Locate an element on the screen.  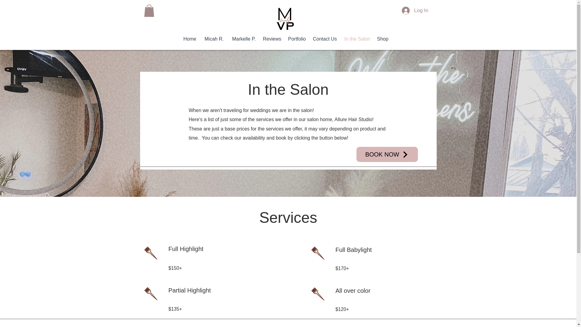
Markelle P. is located at coordinates (243, 39).